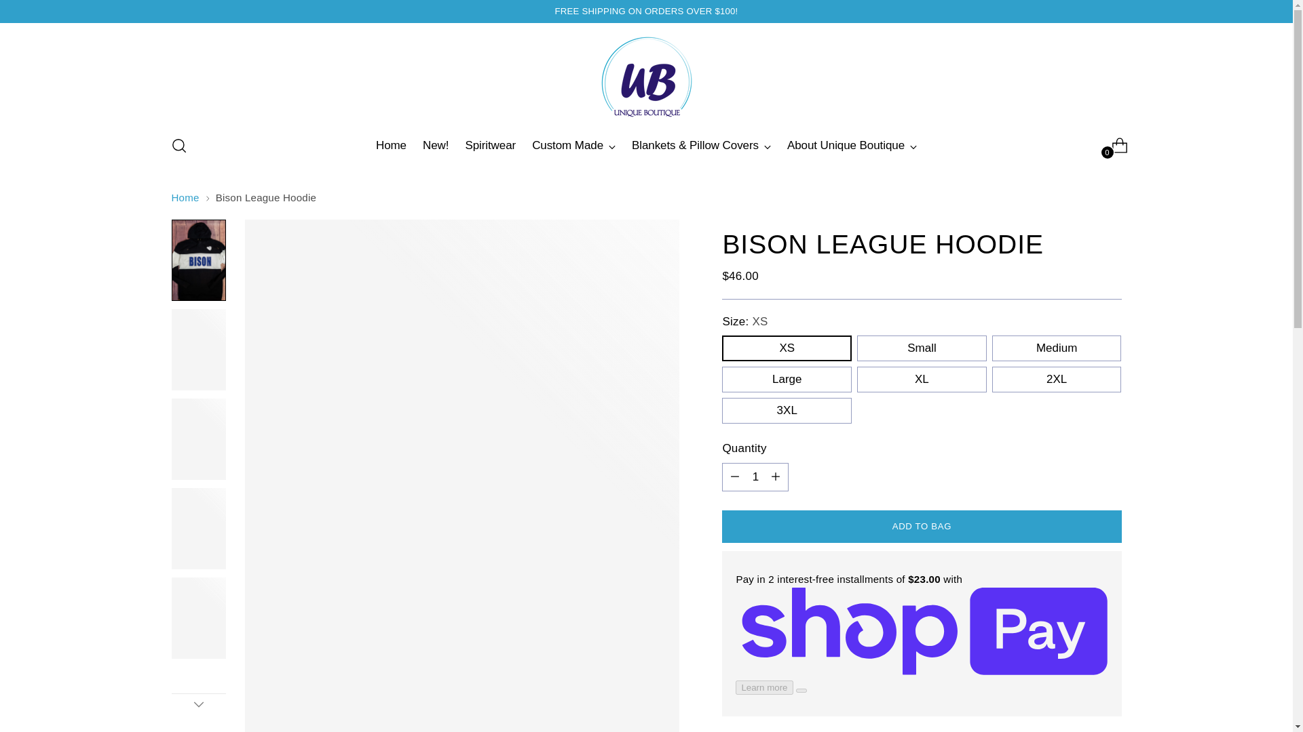 The image size is (1303, 732). What do you see at coordinates (755, 476) in the screenshot?
I see `1` at bounding box center [755, 476].